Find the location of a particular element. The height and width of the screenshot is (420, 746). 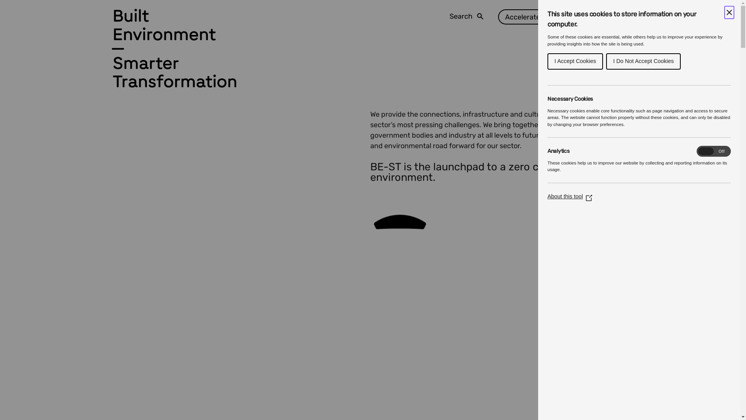

submit is located at coordinates (509, 84).